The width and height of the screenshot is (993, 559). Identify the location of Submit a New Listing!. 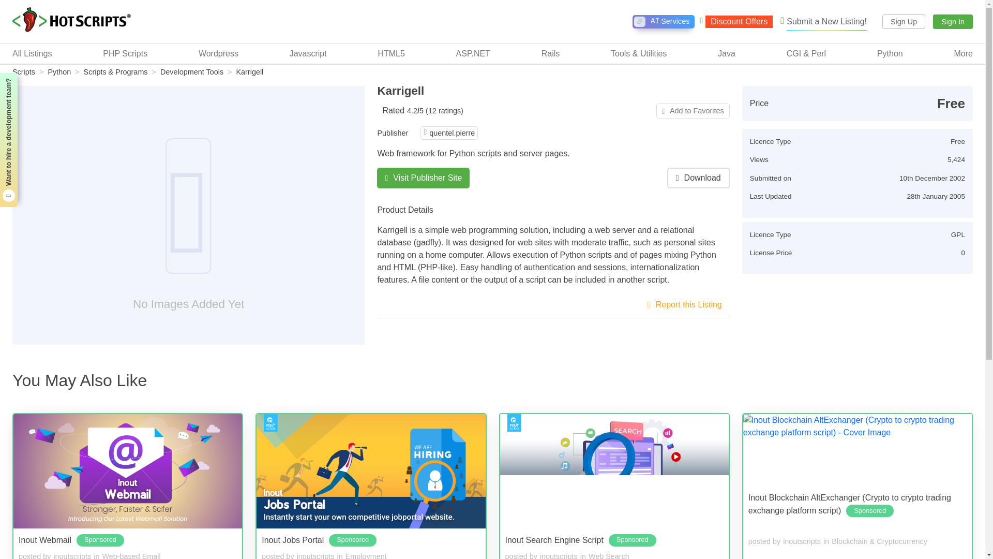
(823, 22).